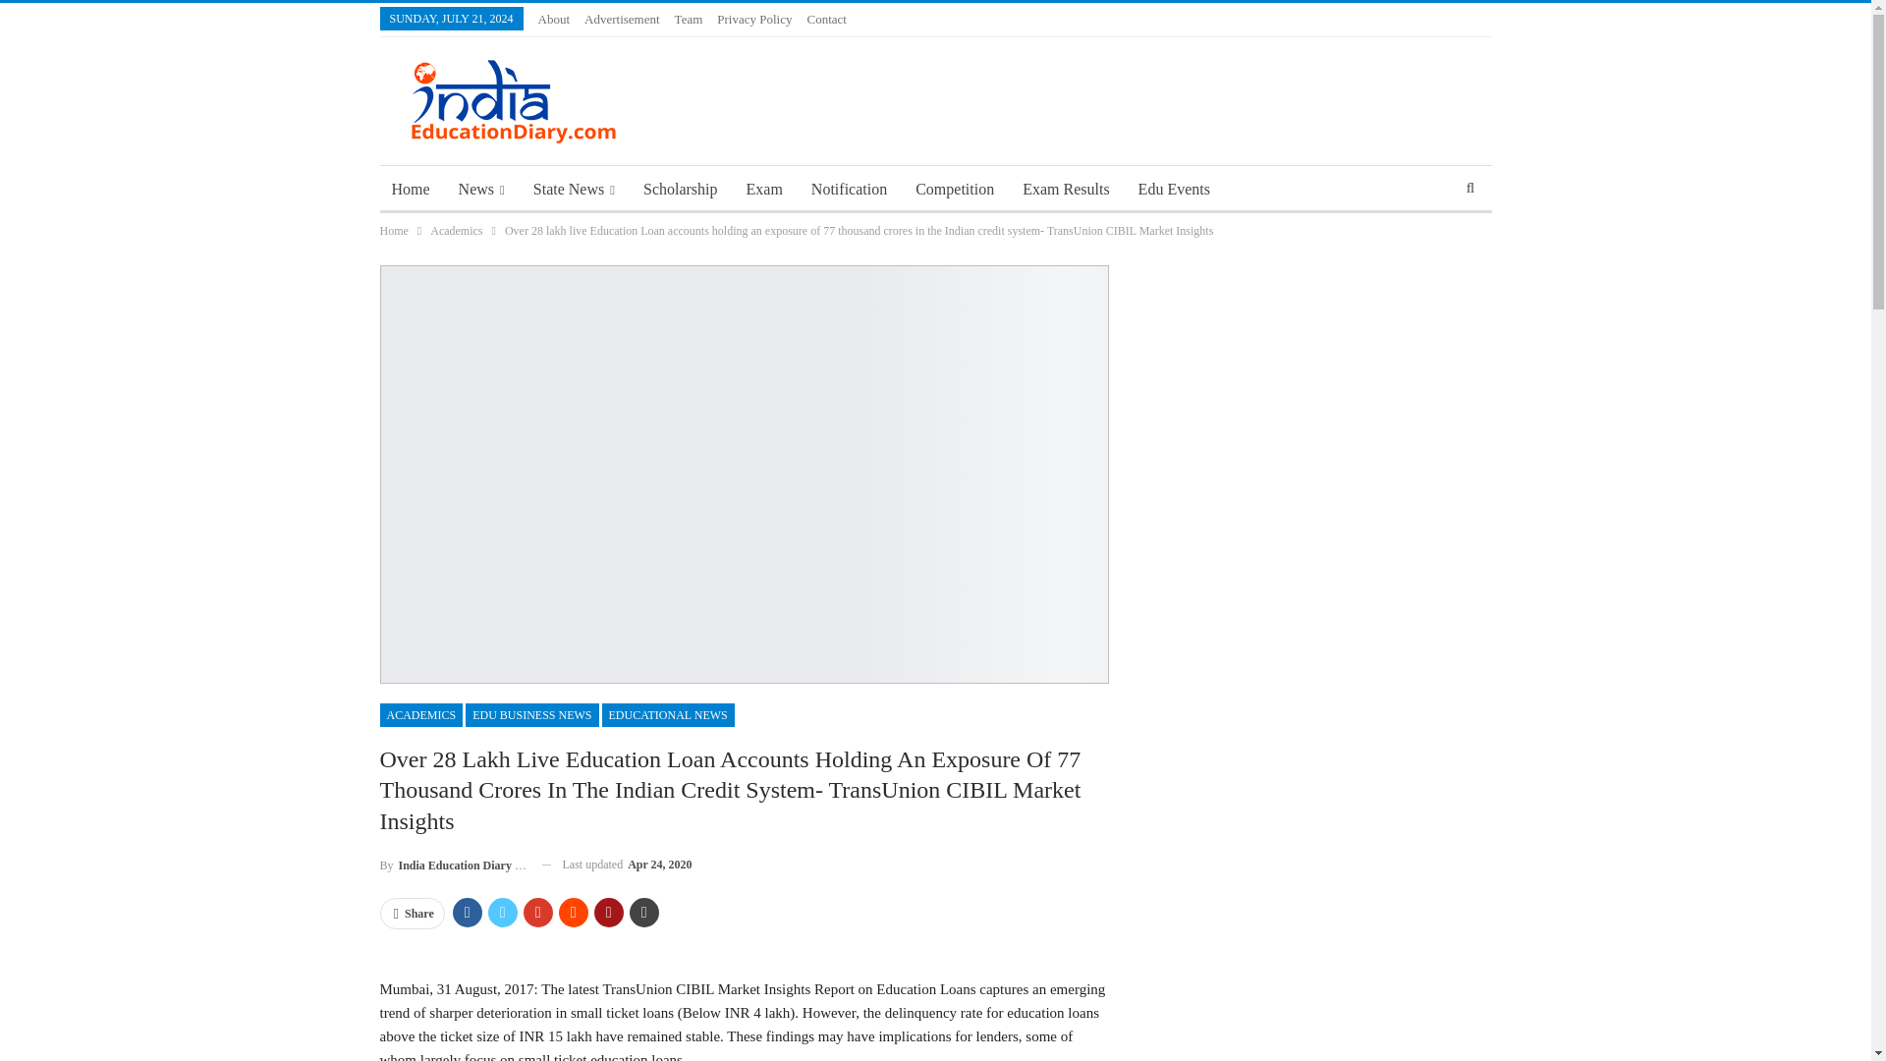 The image size is (1886, 1061). What do you see at coordinates (554, 19) in the screenshot?
I see `About` at bounding box center [554, 19].